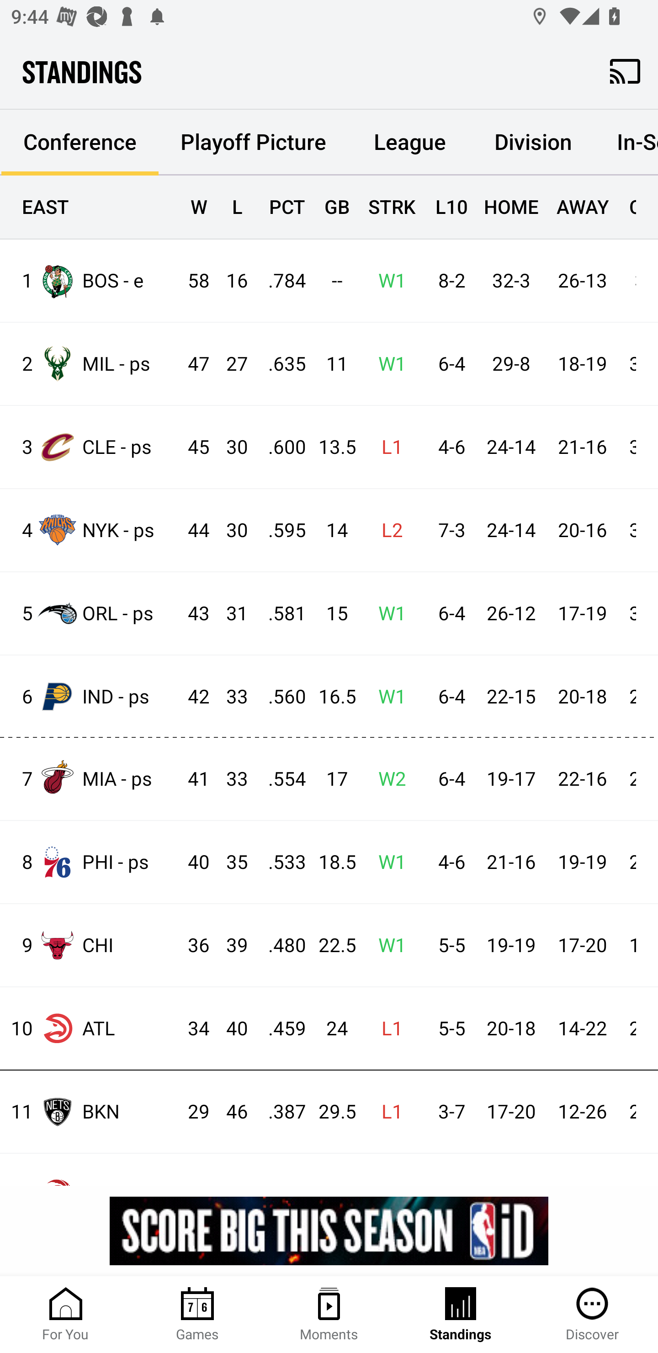 The width and height of the screenshot is (658, 1353). I want to click on W1, so click(387, 281).